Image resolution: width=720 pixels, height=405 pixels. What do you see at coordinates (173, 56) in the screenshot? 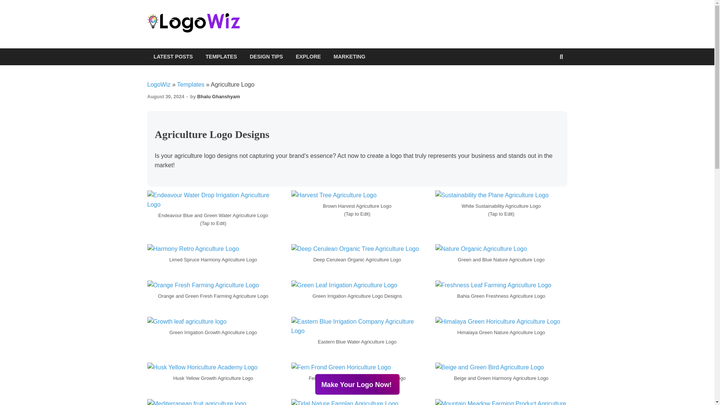
I see `LATEST POSTS` at bounding box center [173, 56].